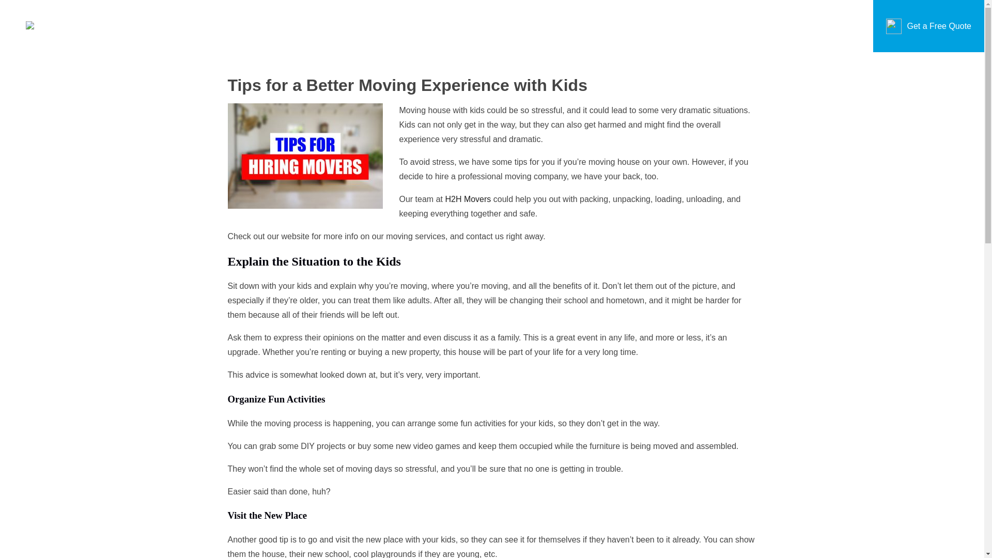 The width and height of the screenshot is (992, 558). What do you see at coordinates (938, 26) in the screenshot?
I see `Get a Free Quote` at bounding box center [938, 26].